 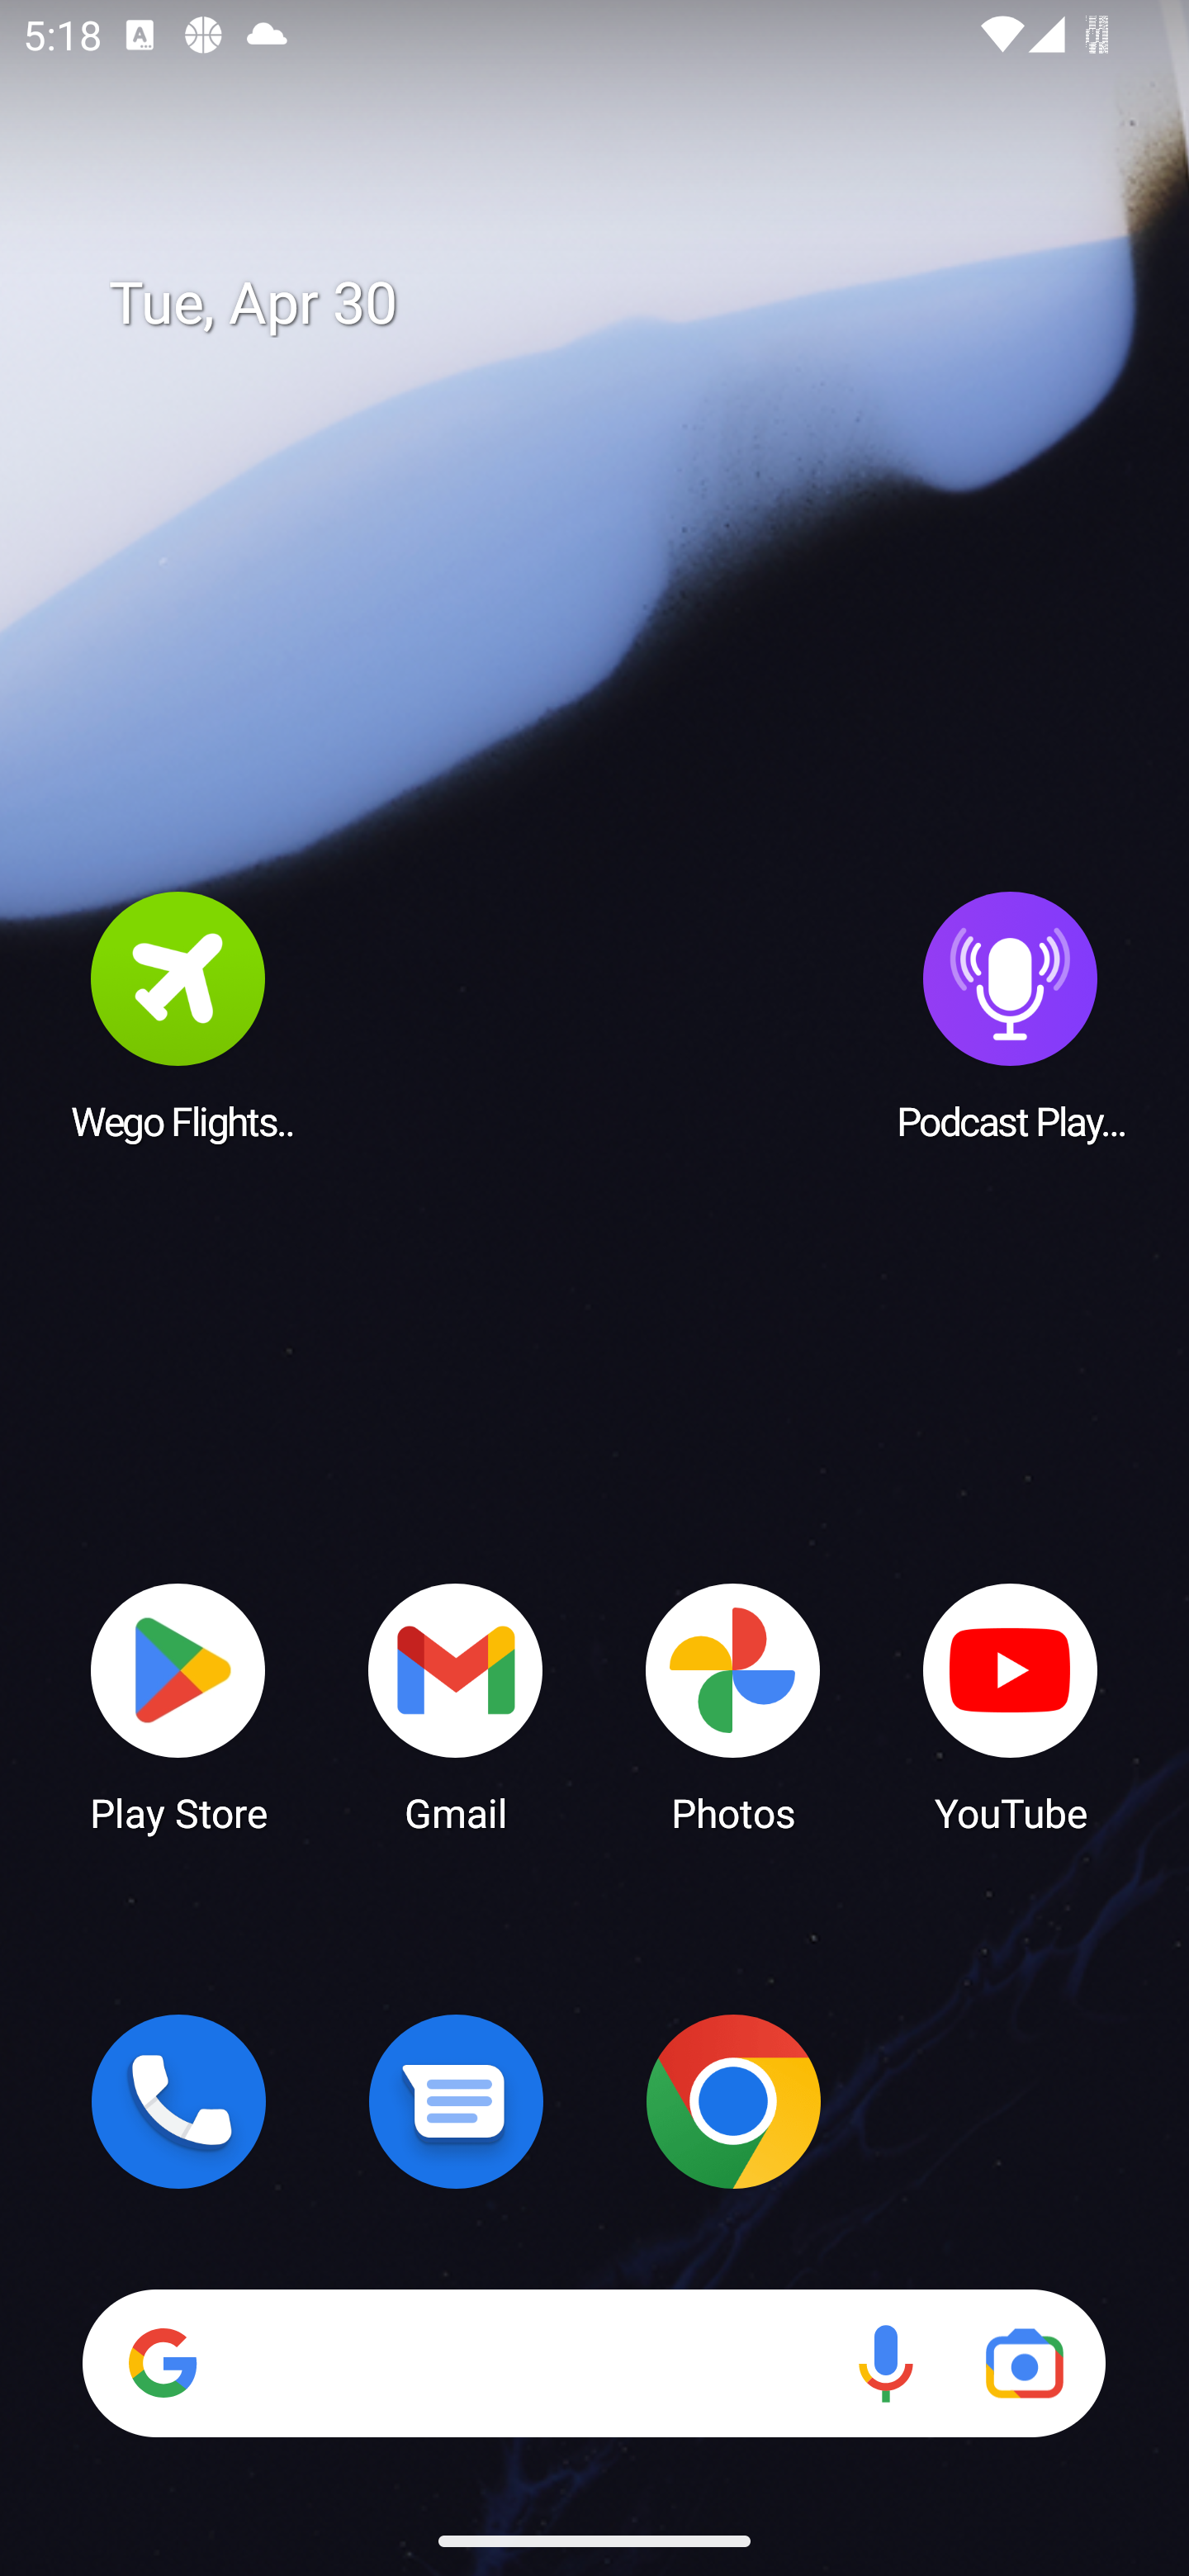 I want to click on Wego Flights & Hotels, so click(x=178, y=1015).